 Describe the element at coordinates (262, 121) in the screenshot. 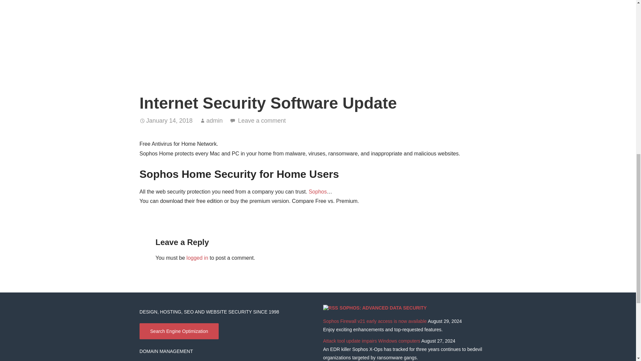

I see `Leave a comment` at that location.